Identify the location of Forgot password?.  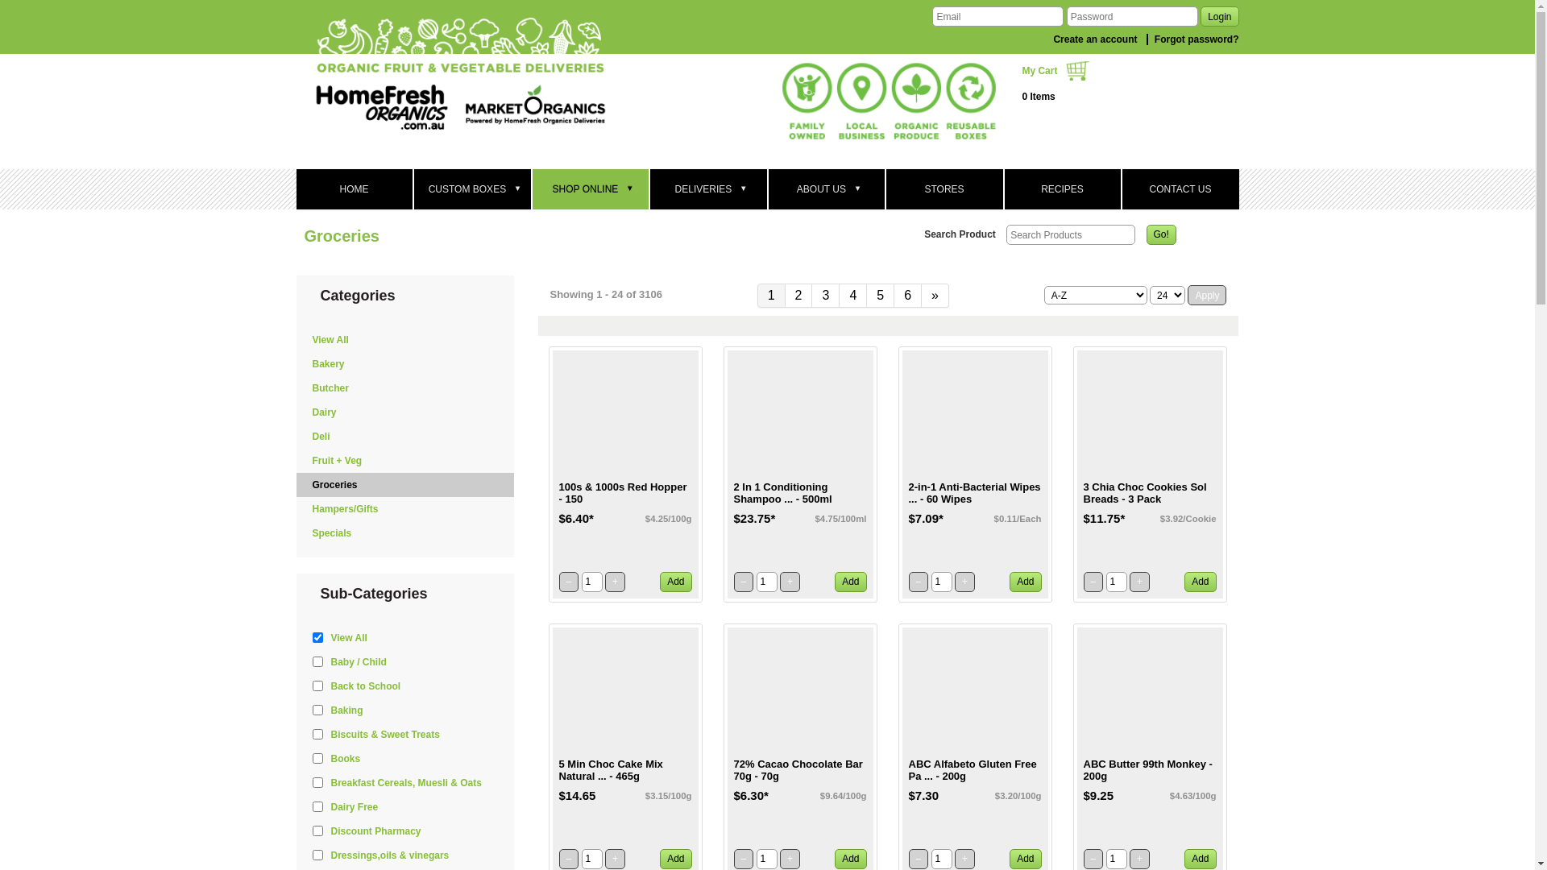
(1192, 39).